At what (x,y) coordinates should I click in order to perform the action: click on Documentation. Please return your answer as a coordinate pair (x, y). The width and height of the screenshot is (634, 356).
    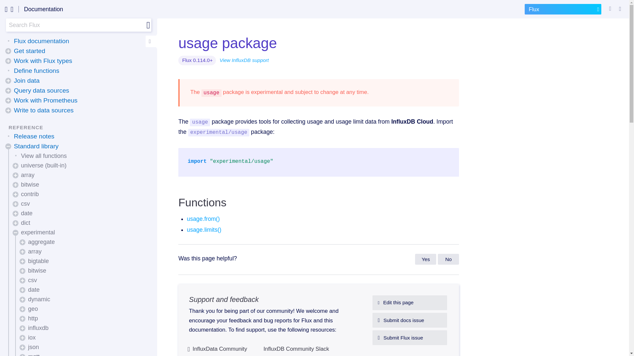
    Looking at the image, I should click on (43, 9).